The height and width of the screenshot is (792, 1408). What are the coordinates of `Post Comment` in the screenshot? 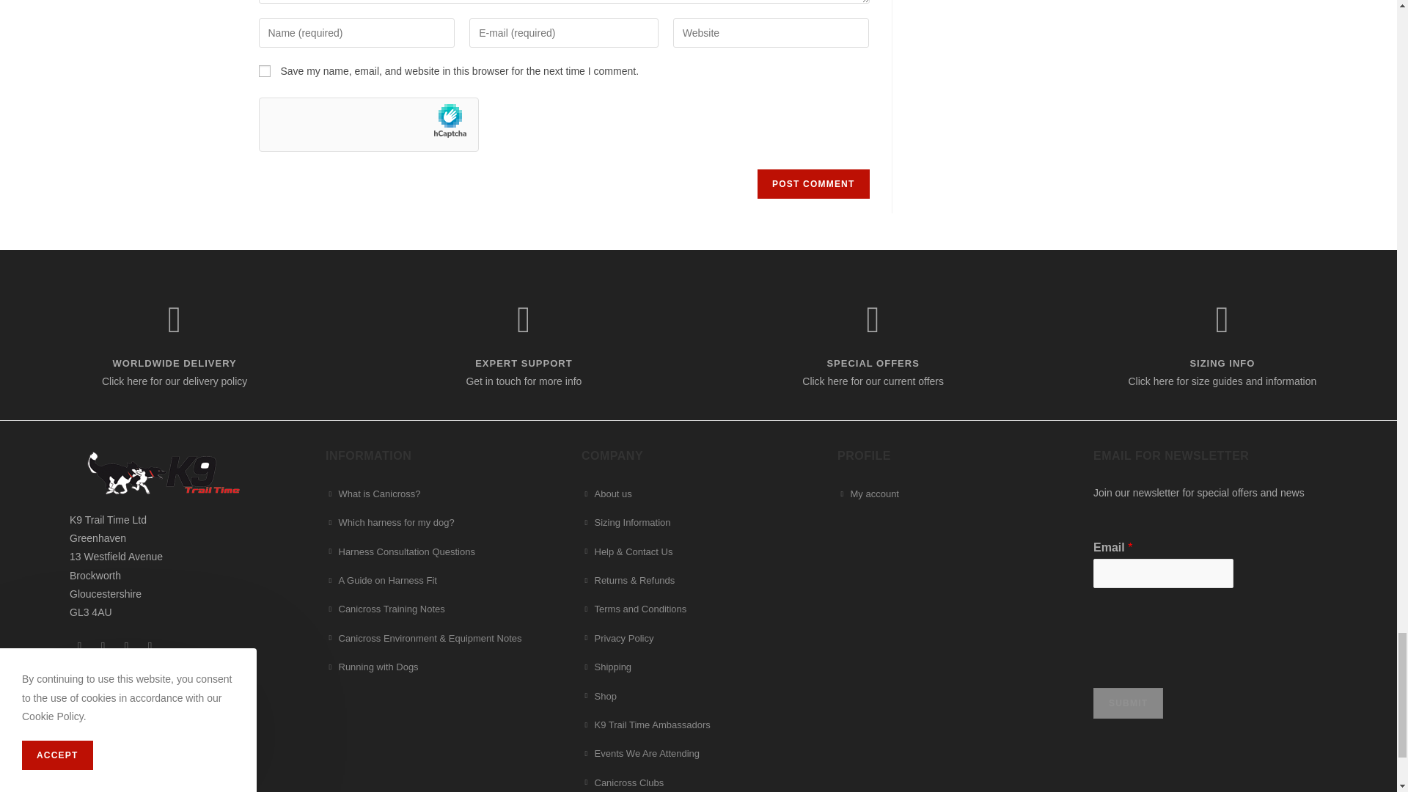 It's located at (813, 184).